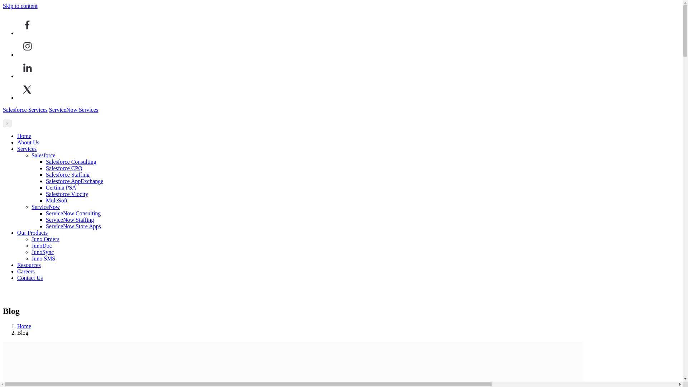  Describe the element at coordinates (24, 136) in the screenshot. I see `Home` at that location.